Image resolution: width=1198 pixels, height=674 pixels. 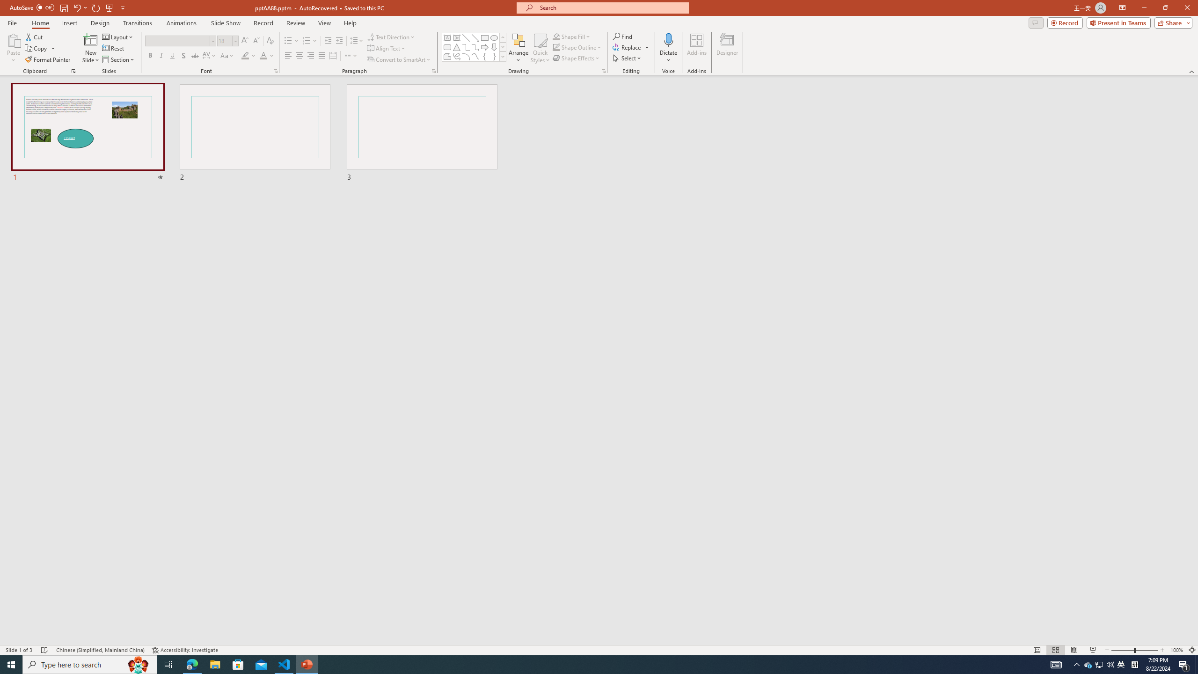 What do you see at coordinates (540, 48) in the screenshot?
I see `Quick Styles` at bounding box center [540, 48].